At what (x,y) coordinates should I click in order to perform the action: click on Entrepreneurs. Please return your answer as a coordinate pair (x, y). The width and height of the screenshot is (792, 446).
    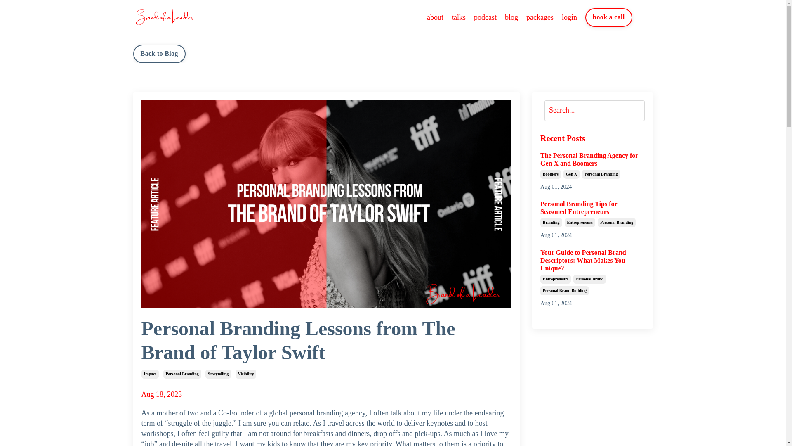
    Looking at the image, I should click on (555, 279).